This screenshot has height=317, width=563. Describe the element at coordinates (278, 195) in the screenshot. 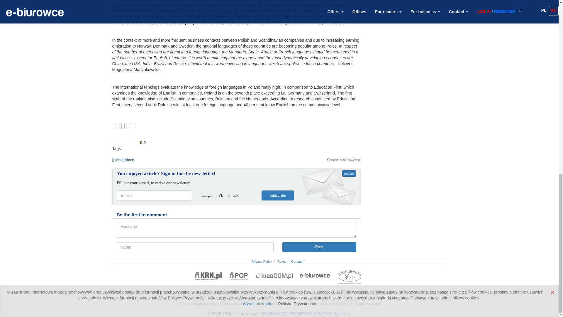

I see `Subscribe` at that location.